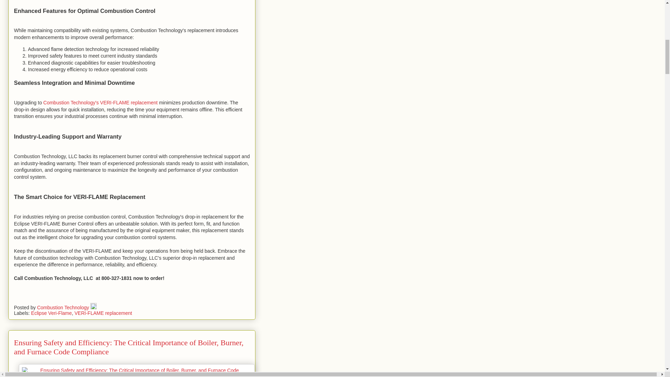 This screenshot has height=377, width=670. Describe the element at coordinates (103, 313) in the screenshot. I see `VERI-FLAME replacement` at that location.